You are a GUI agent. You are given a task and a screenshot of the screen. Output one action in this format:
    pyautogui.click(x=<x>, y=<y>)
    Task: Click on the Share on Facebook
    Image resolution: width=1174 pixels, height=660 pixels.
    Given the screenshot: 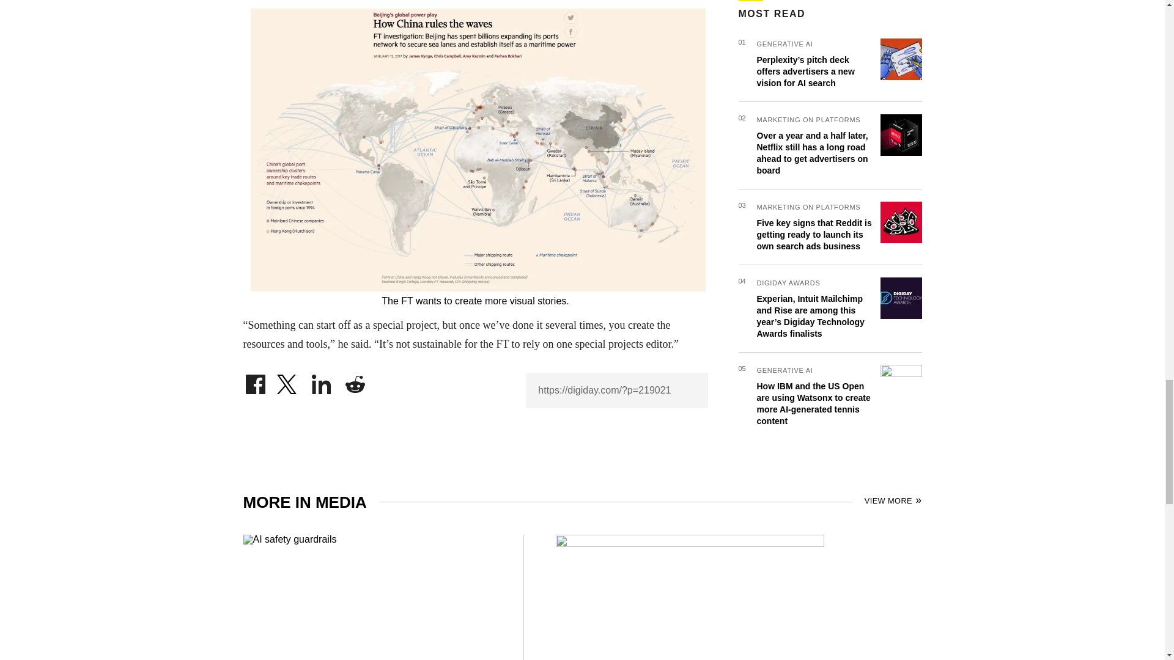 What is the action you would take?
    pyautogui.click(x=255, y=381)
    